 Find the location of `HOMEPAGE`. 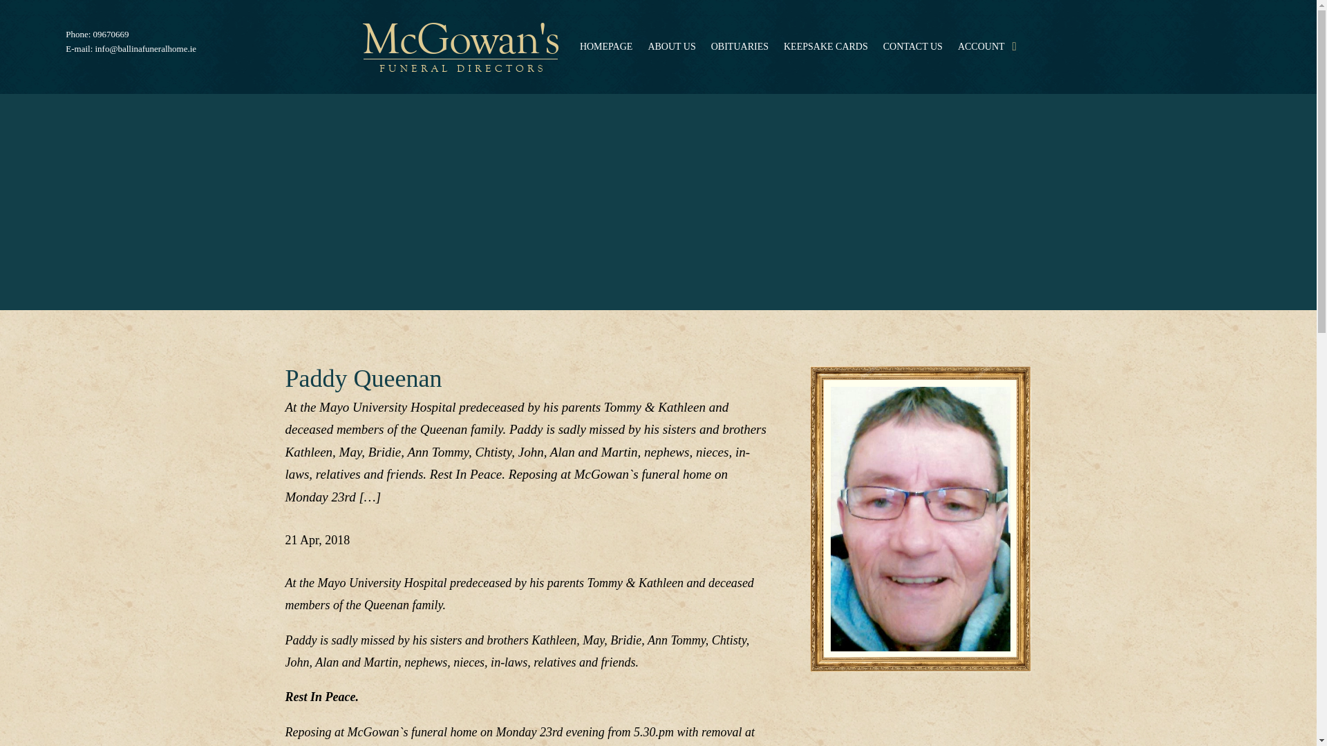

HOMEPAGE is located at coordinates (606, 47).